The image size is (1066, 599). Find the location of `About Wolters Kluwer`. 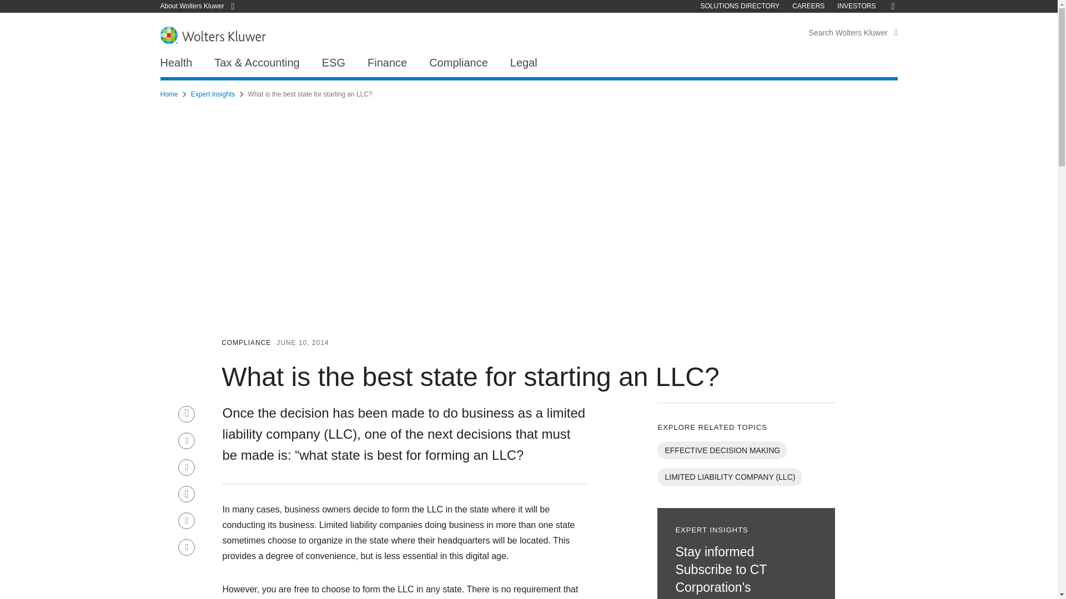

About Wolters Kluwer is located at coordinates (201, 6).